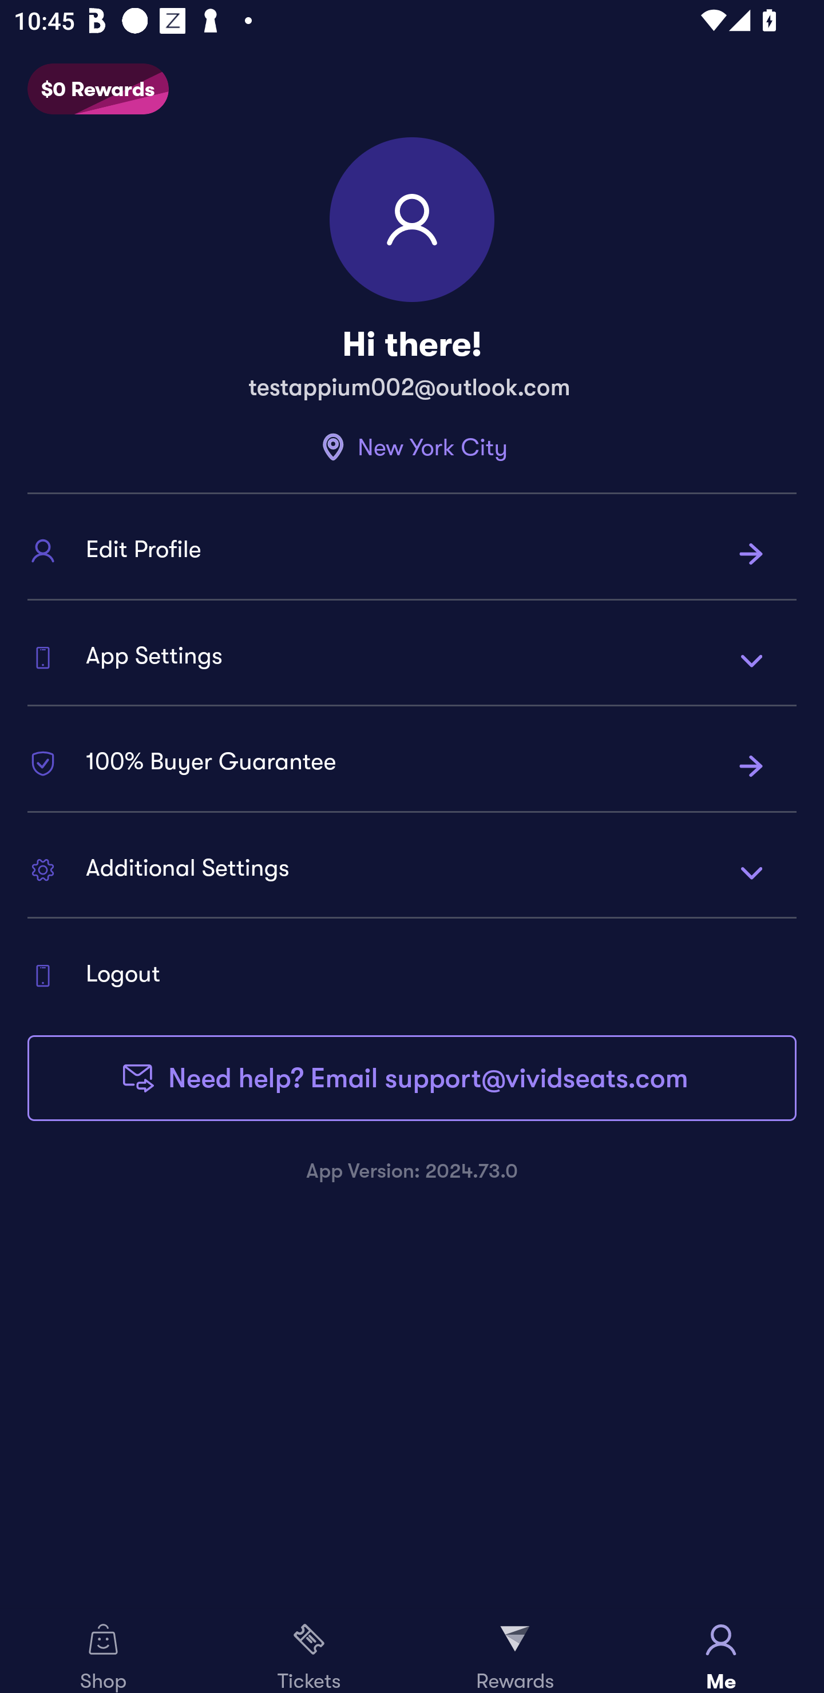 The height and width of the screenshot is (1693, 824). I want to click on App Settings , so click(412, 659).